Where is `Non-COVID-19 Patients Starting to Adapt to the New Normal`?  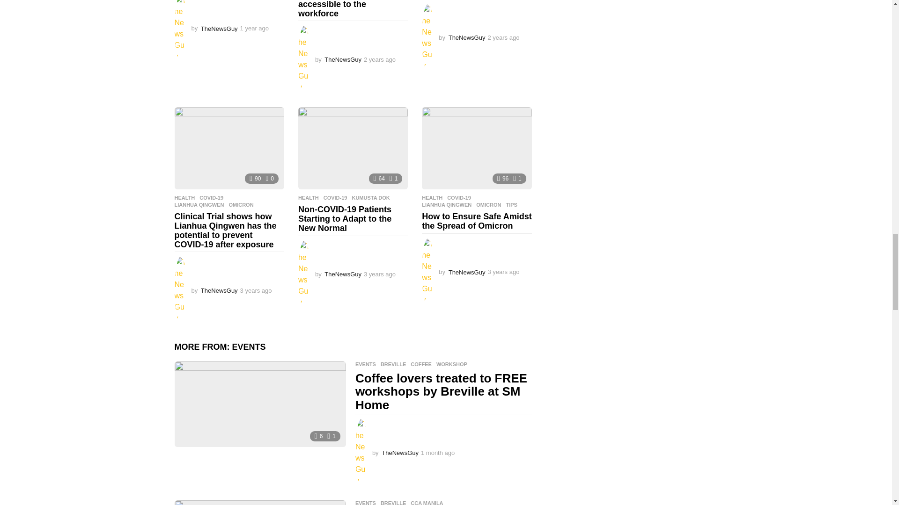 Non-COVID-19 Patients Starting to Adapt to the New Normal is located at coordinates (353, 148).